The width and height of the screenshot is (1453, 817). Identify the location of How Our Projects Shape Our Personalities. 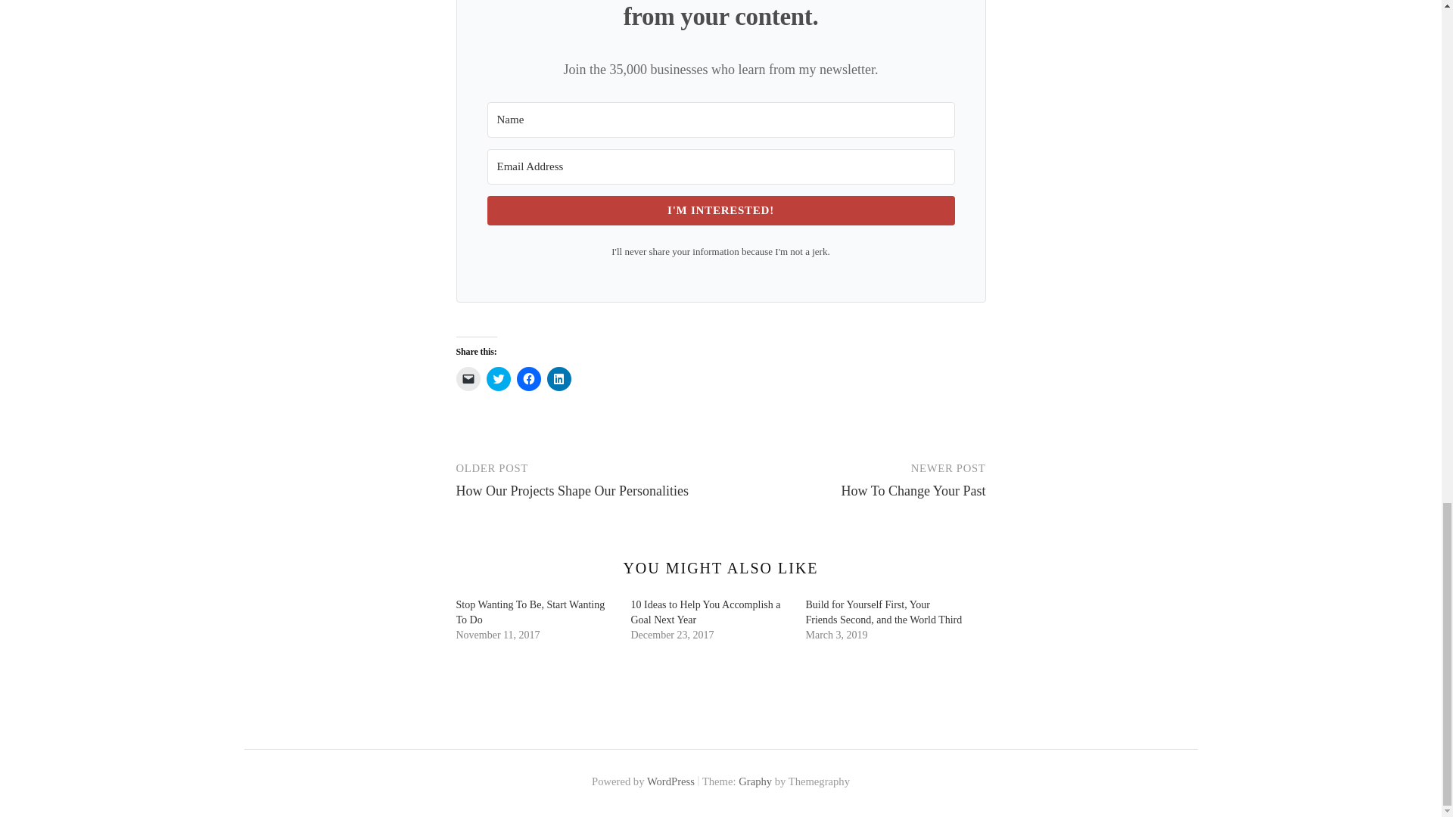
(571, 490).